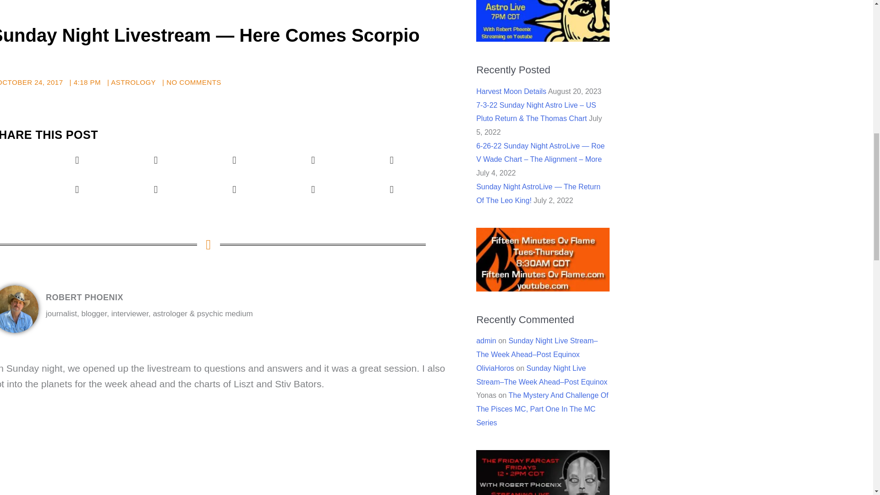 The width and height of the screenshot is (880, 495). Describe the element at coordinates (133, 82) in the screenshot. I see `ASTROLOGY` at that location.